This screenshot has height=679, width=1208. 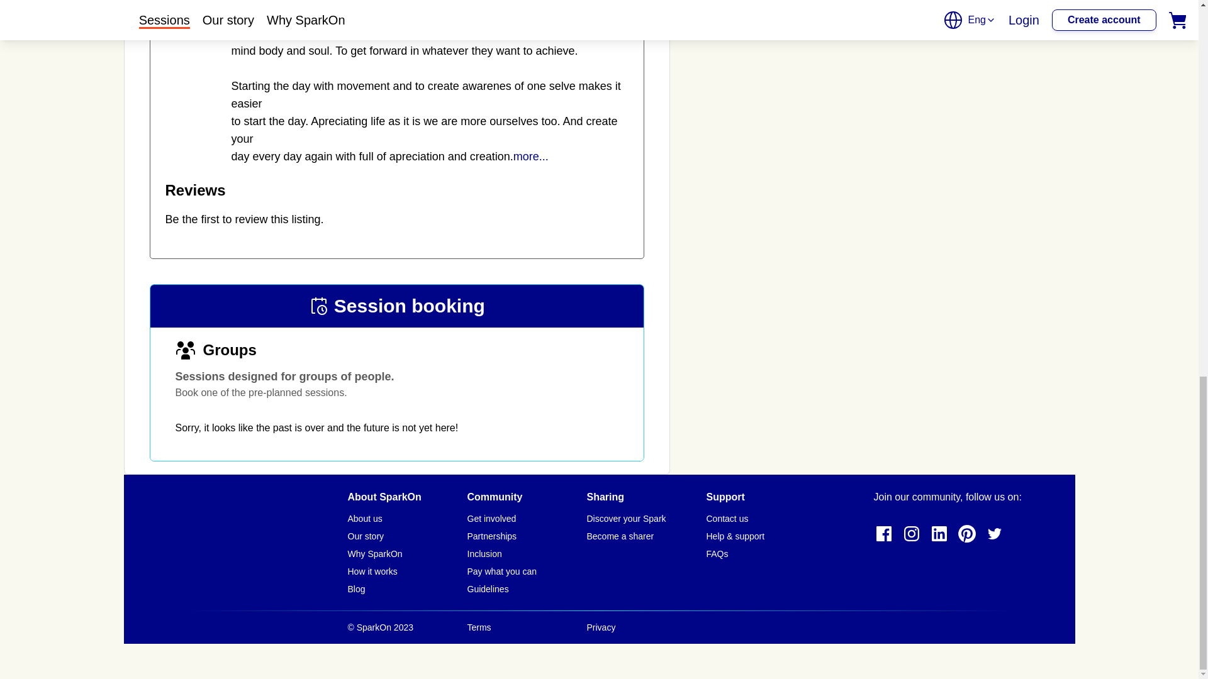 What do you see at coordinates (483, 554) in the screenshot?
I see `Inclusion` at bounding box center [483, 554].